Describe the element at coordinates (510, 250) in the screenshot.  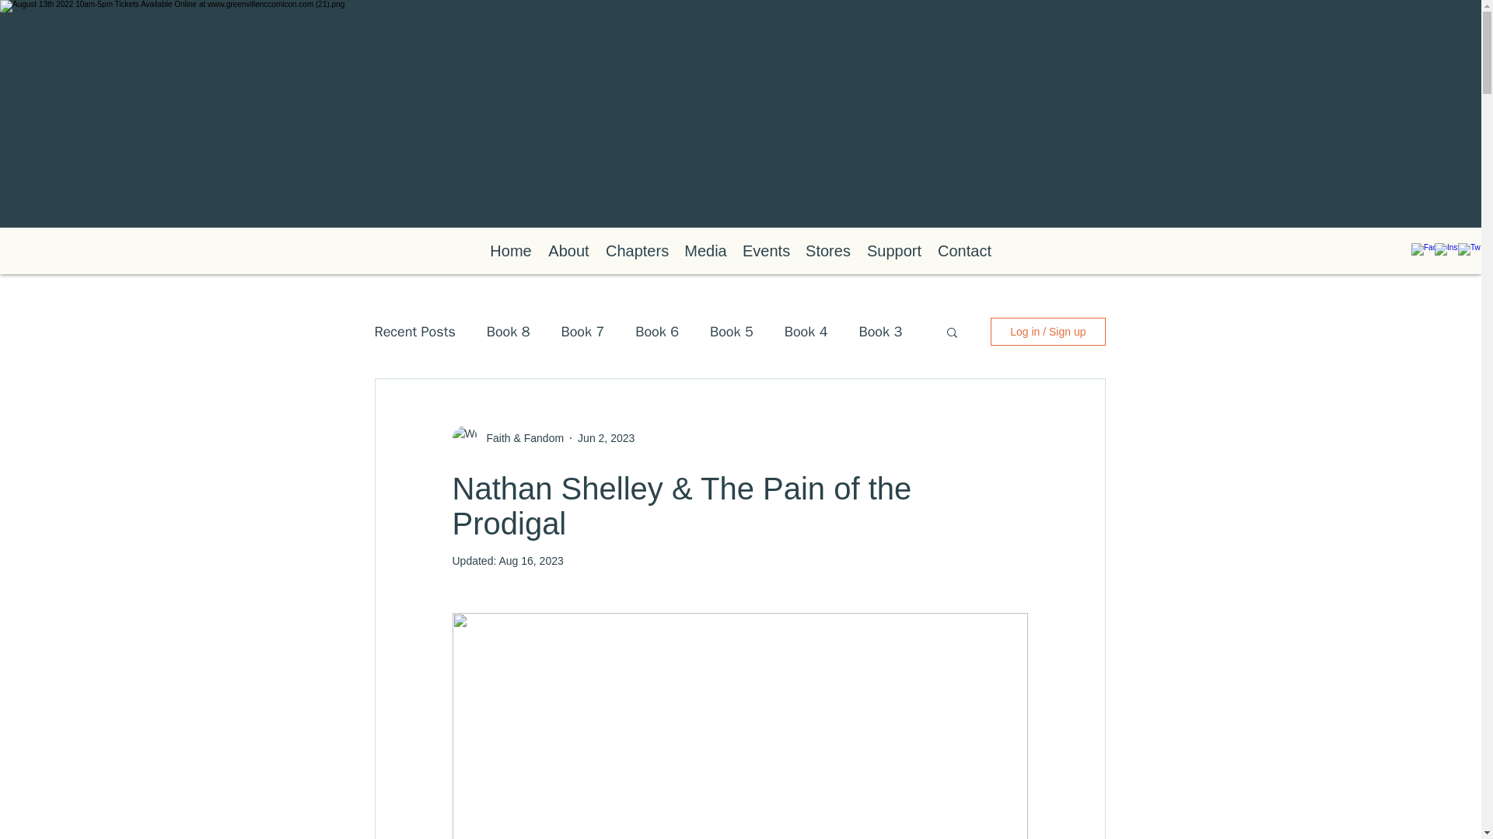
I see `Home` at that location.